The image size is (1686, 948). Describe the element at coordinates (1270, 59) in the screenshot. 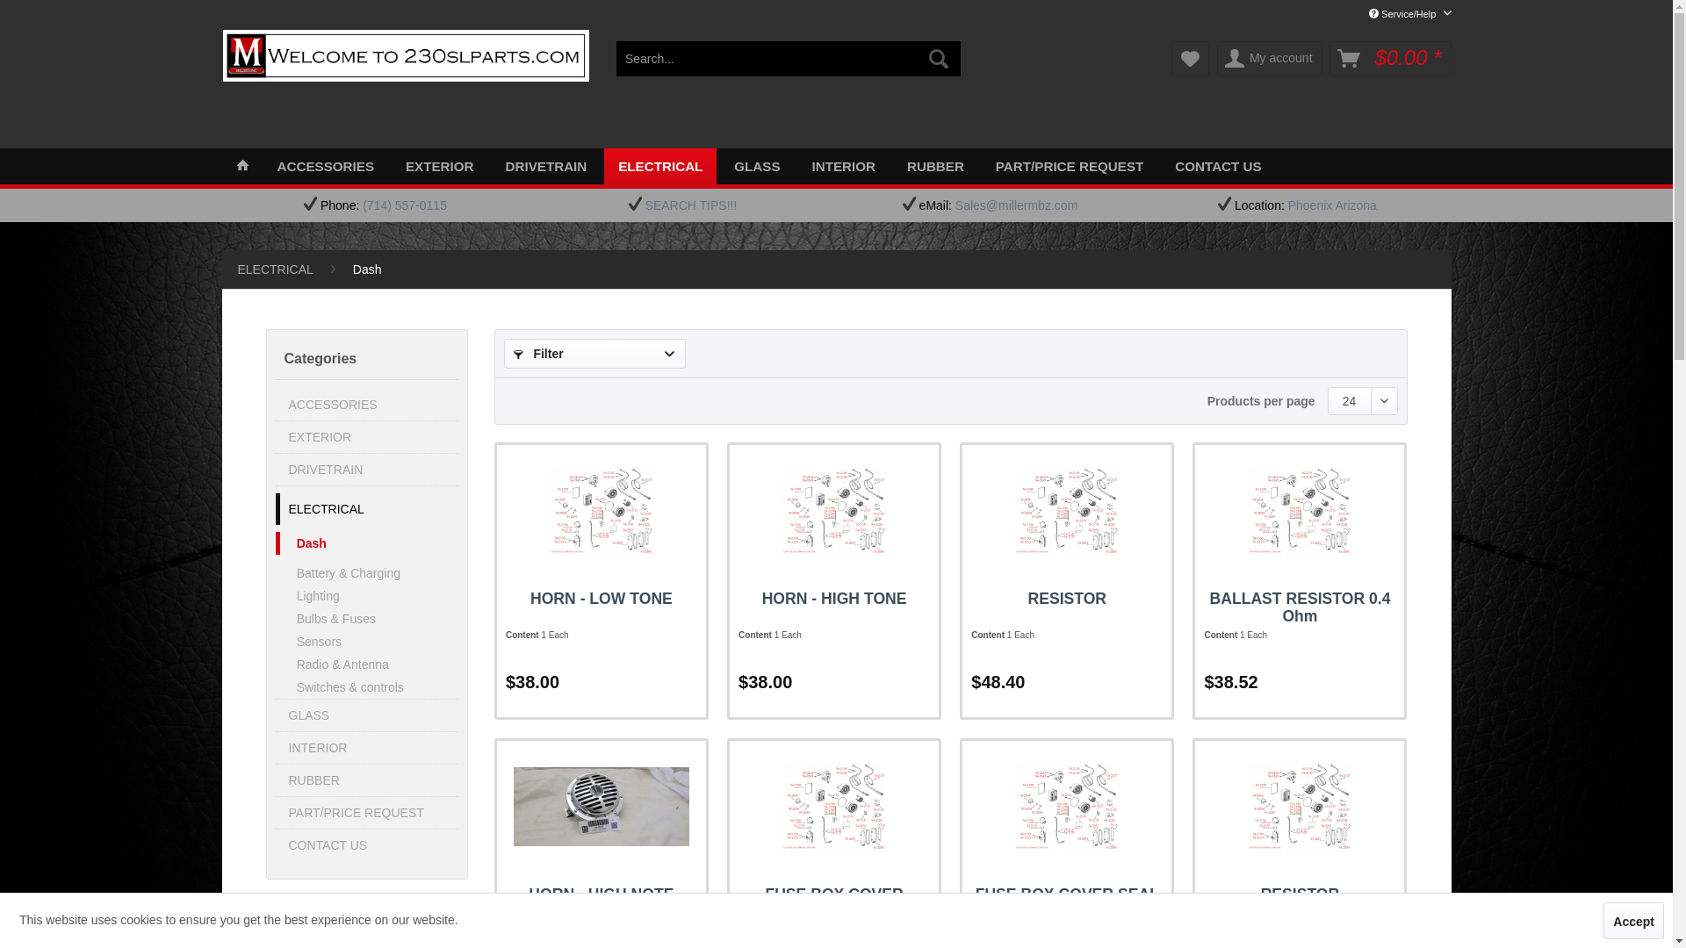

I see `My account` at that location.